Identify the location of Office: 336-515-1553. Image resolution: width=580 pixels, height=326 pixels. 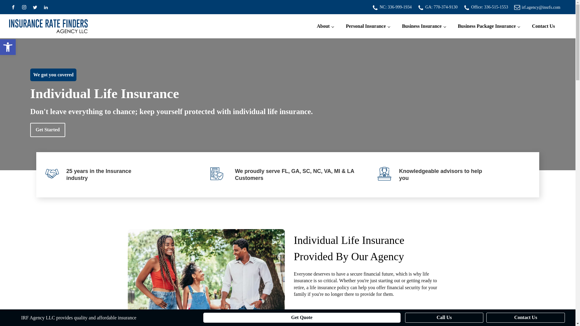
(489, 7).